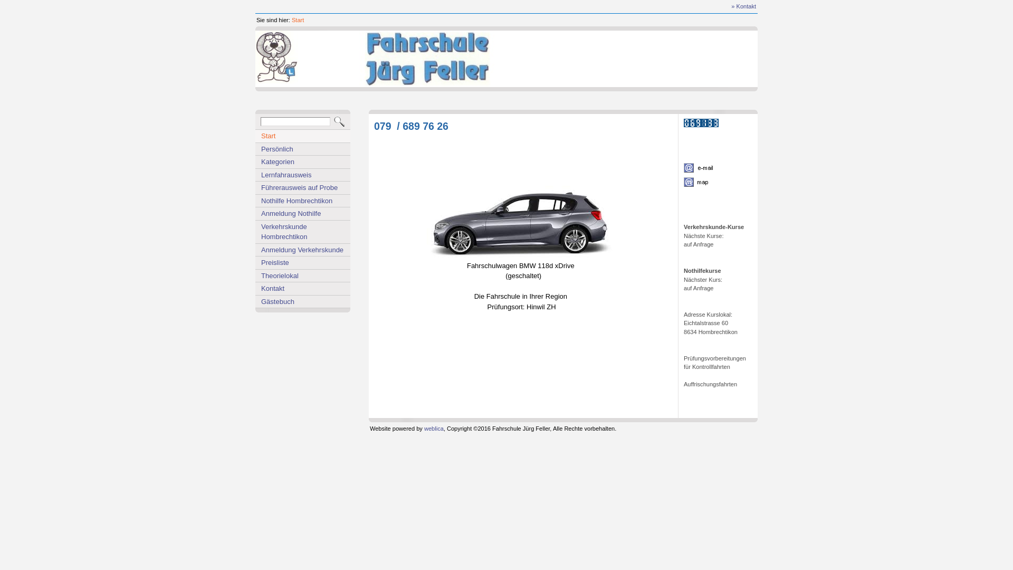 The image size is (1013, 570). Describe the element at coordinates (303, 263) in the screenshot. I see `Preisliste` at that location.